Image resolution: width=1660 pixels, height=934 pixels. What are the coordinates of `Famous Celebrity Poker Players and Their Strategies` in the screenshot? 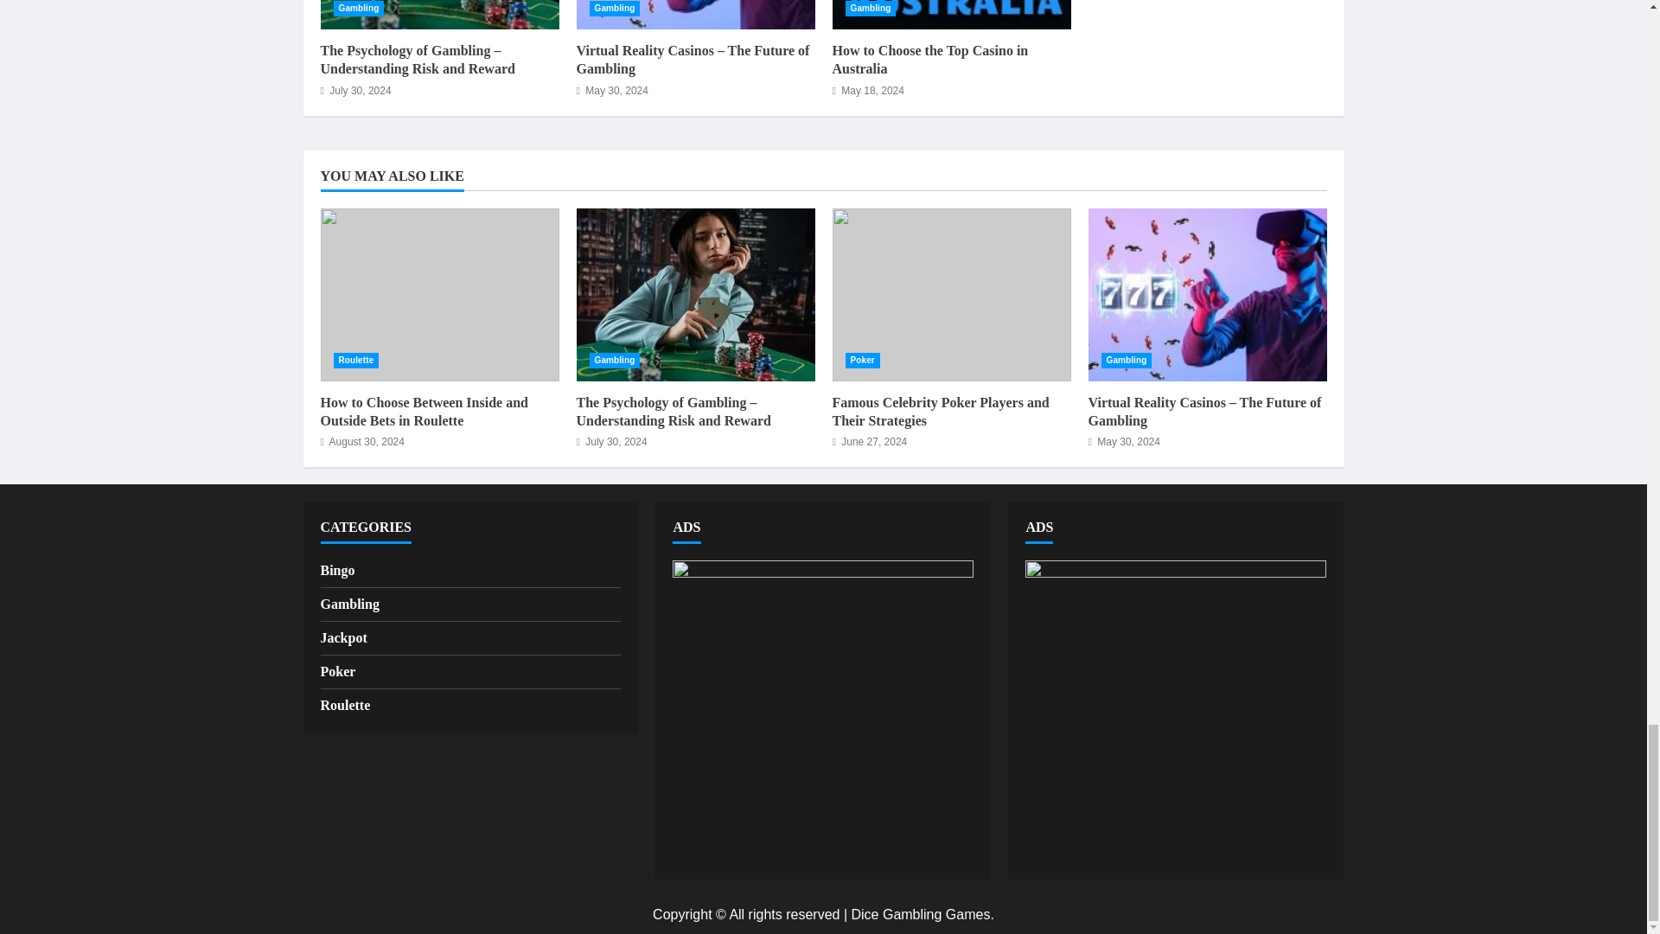 It's located at (951, 294).